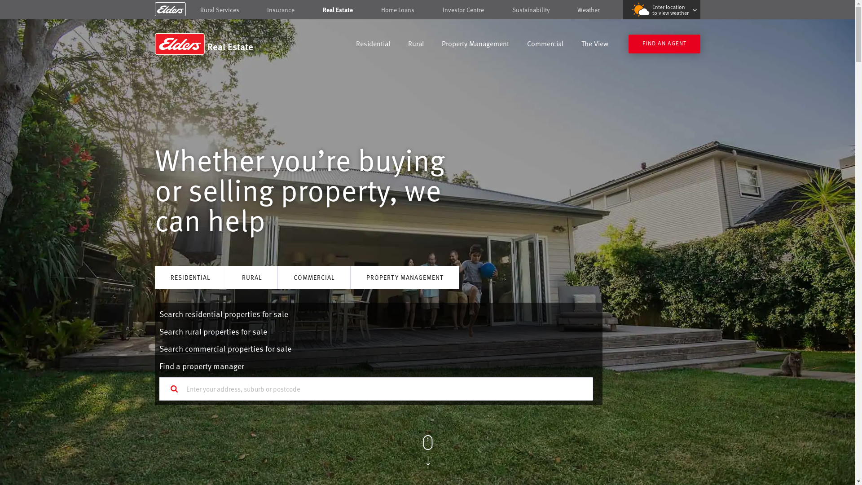 The image size is (862, 485). Describe the element at coordinates (531, 10) in the screenshot. I see `Sustainability` at that location.